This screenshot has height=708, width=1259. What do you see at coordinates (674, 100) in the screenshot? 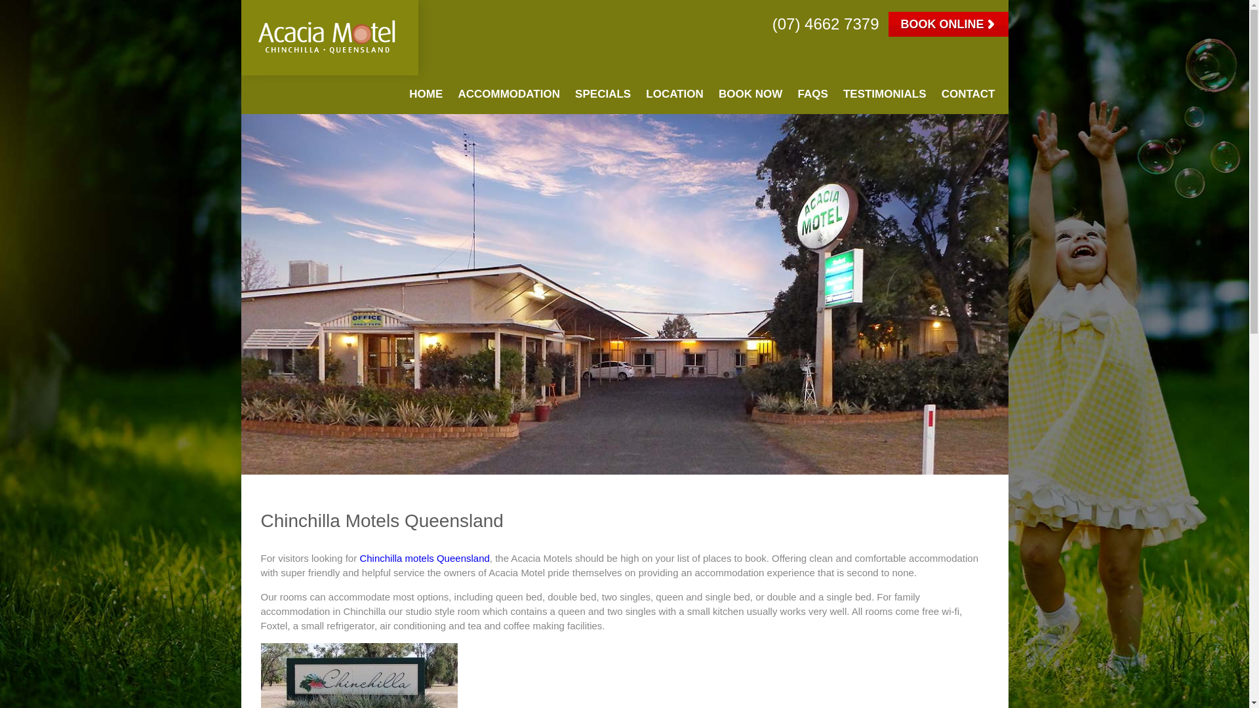
I see `LOCATION` at bounding box center [674, 100].